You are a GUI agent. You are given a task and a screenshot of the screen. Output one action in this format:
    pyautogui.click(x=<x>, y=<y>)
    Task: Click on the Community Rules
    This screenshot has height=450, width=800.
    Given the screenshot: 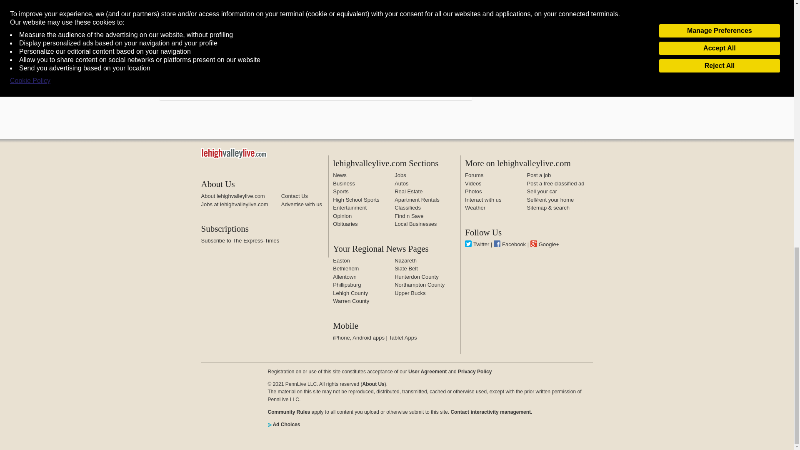 What is the action you would take?
    pyautogui.click(x=491, y=412)
    